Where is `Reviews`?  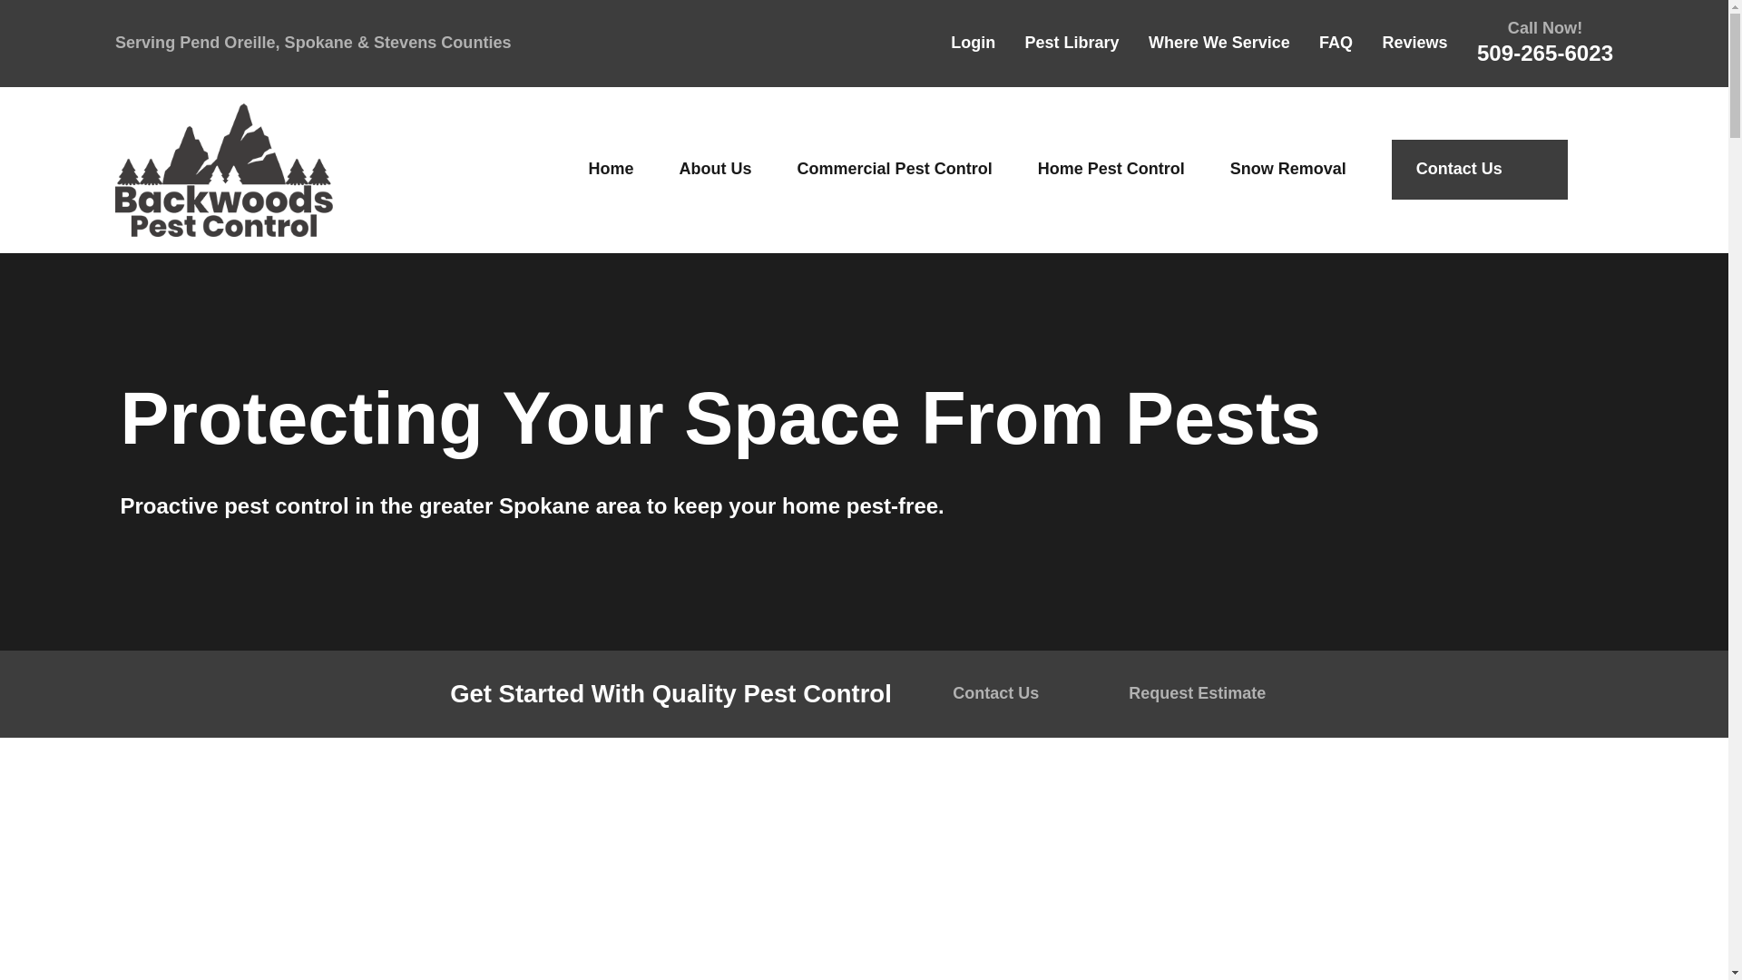
Reviews is located at coordinates (1415, 42).